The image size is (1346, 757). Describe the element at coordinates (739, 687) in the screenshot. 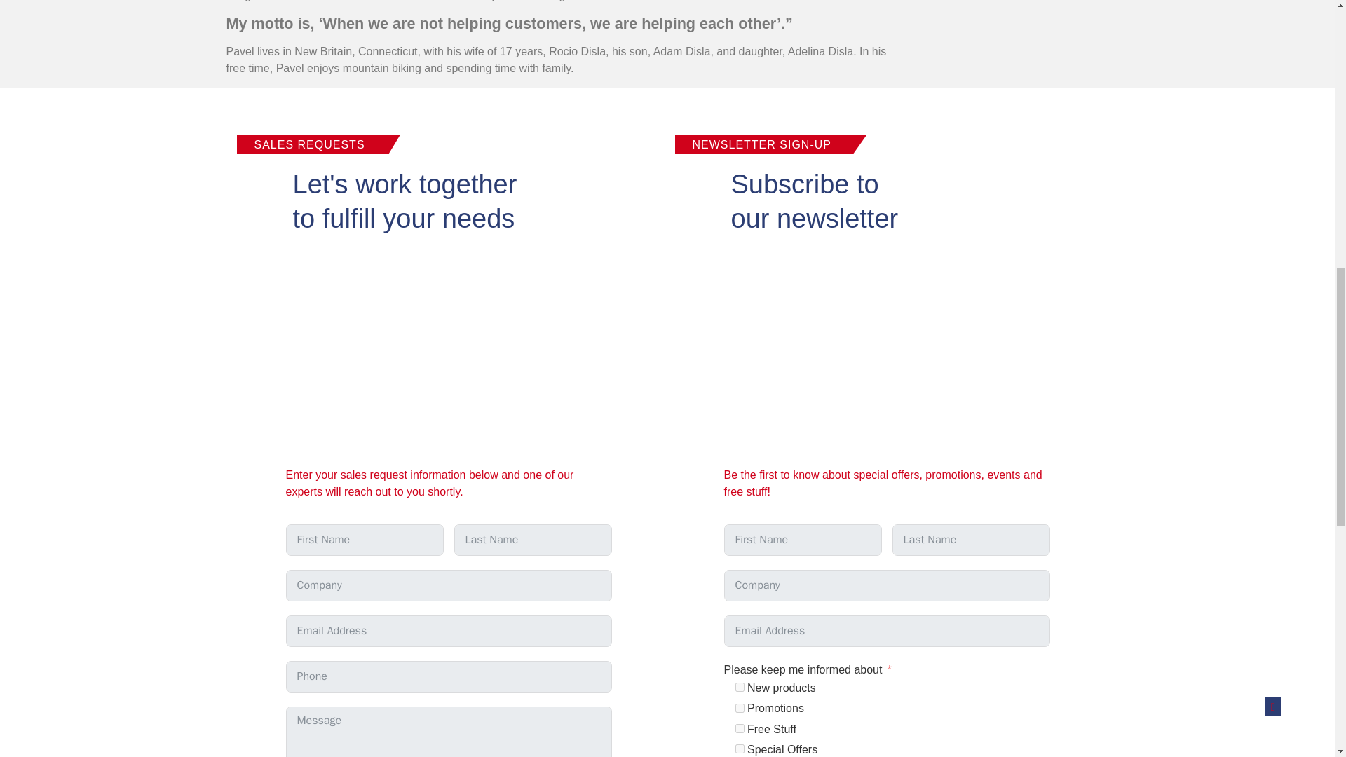

I see `New products` at that location.